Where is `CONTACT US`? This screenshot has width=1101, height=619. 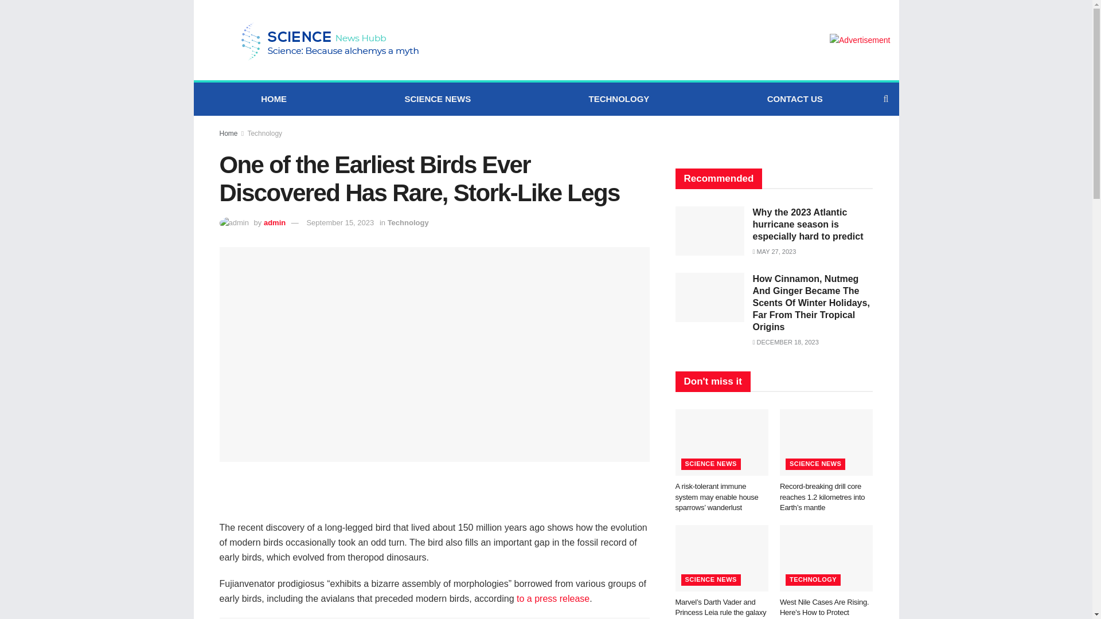 CONTACT US is located at coordinates (795, 99).